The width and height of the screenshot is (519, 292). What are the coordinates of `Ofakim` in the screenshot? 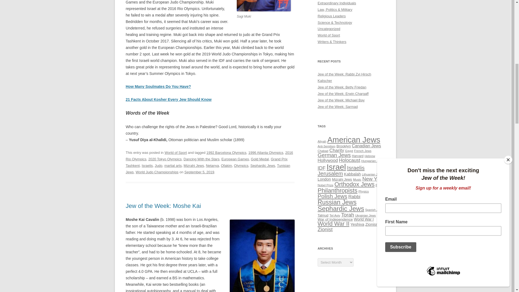 It's located at (227, 165).